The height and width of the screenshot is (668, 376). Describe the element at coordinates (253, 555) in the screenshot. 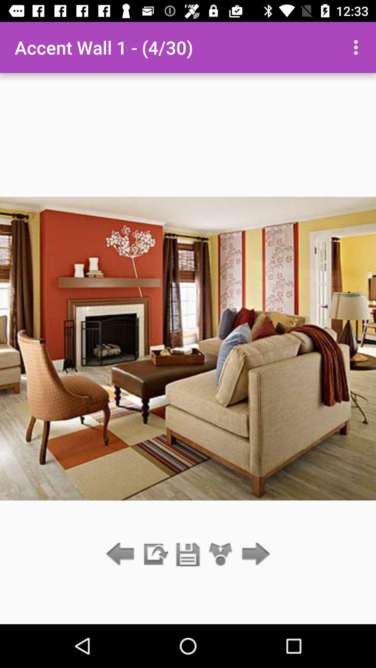

I see `button to activate the next page` at that location.